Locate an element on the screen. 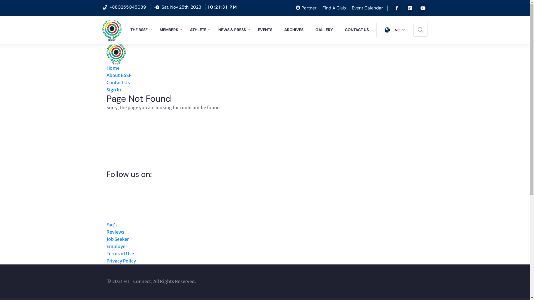  GALLERY is located at coordinates (326, 30).